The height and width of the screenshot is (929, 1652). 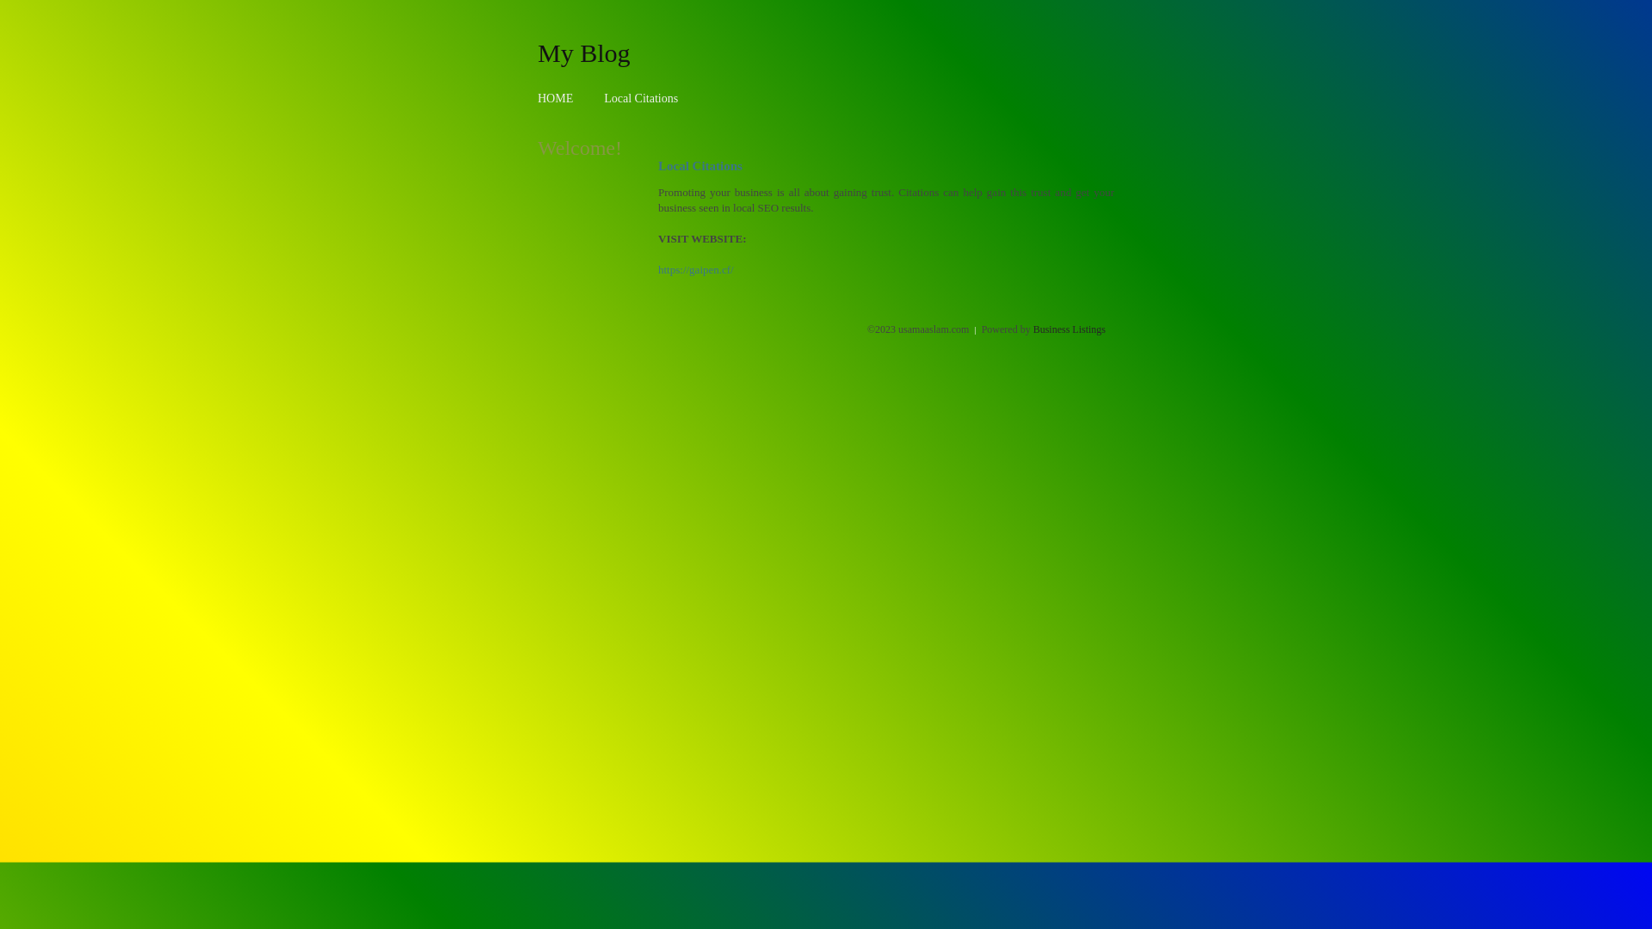 I want to click on Business Listings, so click(x=1069, y=329).